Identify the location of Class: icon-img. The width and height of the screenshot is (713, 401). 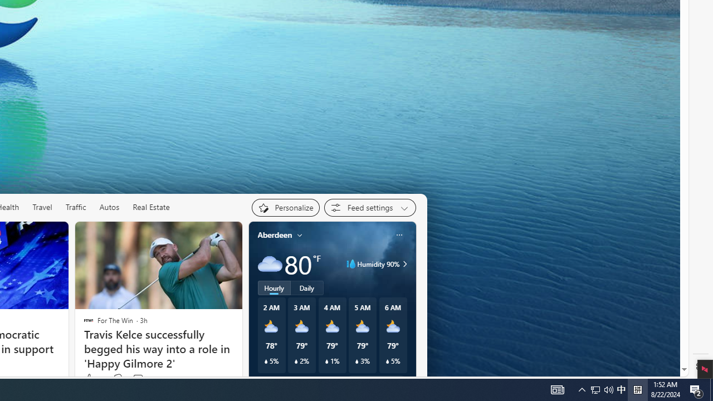
(399, 234).